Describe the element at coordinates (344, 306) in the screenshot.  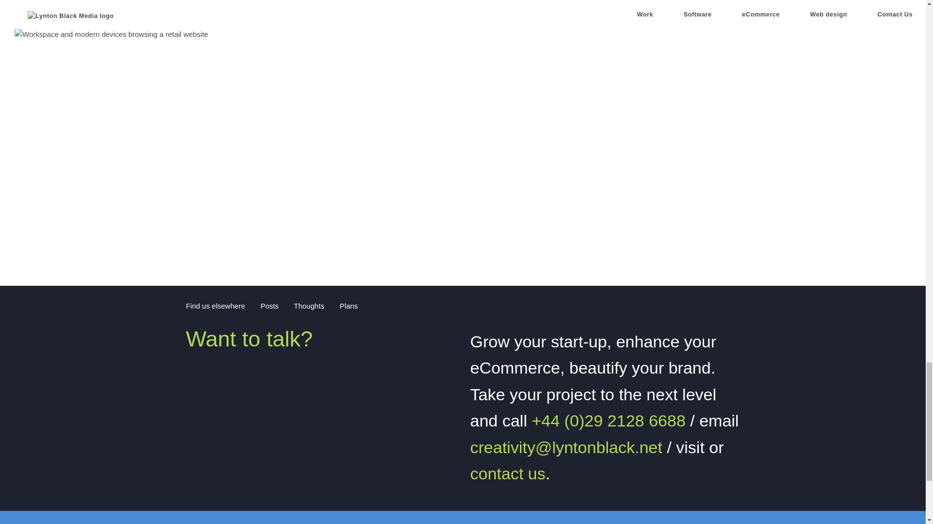
I see `on Tumblr` at that location.